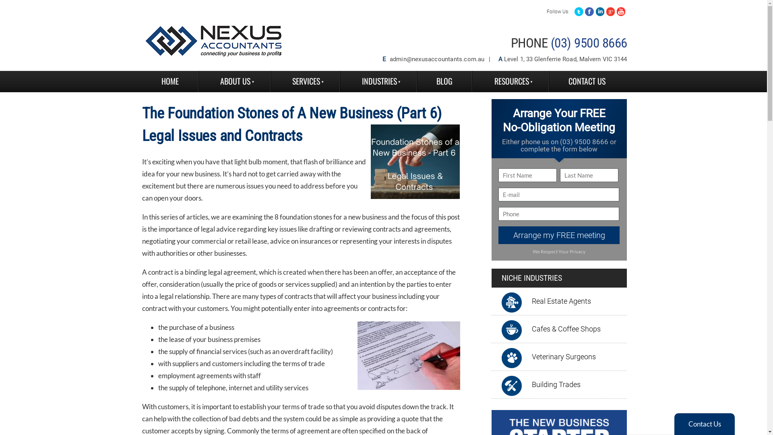  Describe the element at coordinates (565, 357) in the screenshot. I see `Veterinary Surgeons` at that location.